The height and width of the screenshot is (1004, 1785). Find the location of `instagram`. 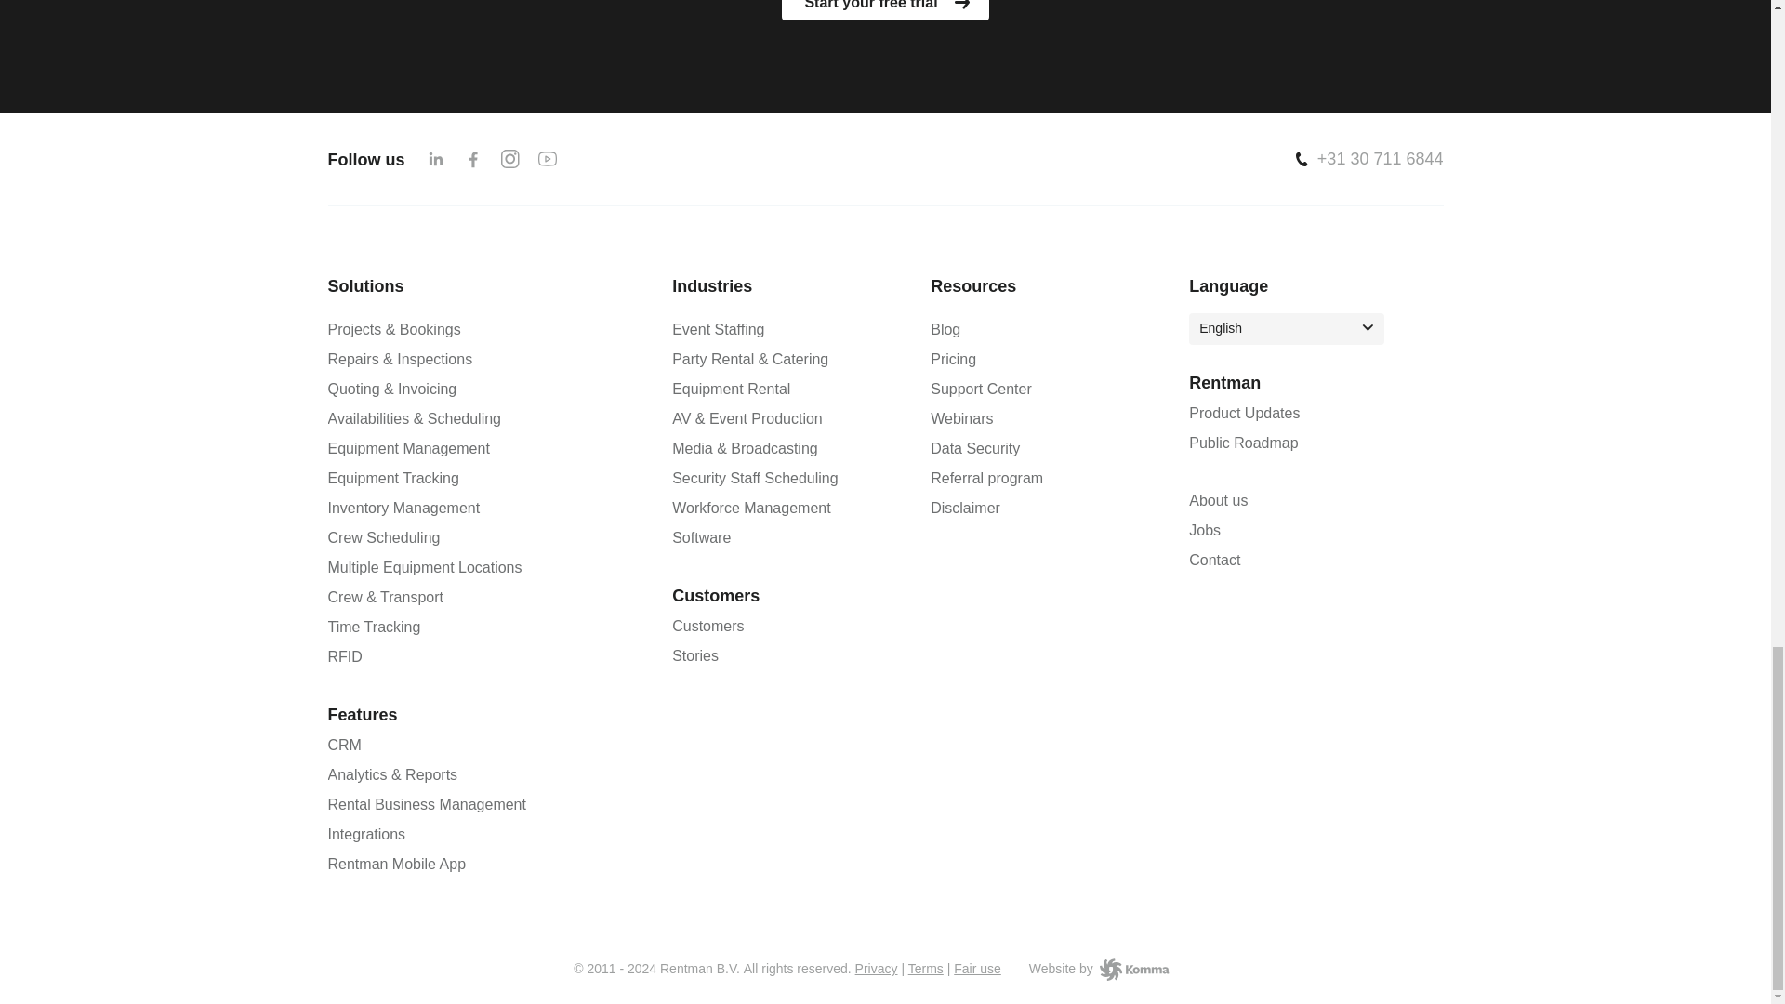

instagram is located at coordinates (509, 160).